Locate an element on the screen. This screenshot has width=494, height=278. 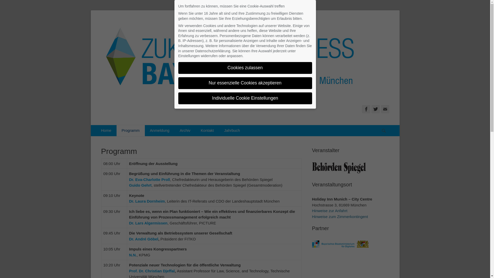
Einstellungen is located at coordinates (189, 56).